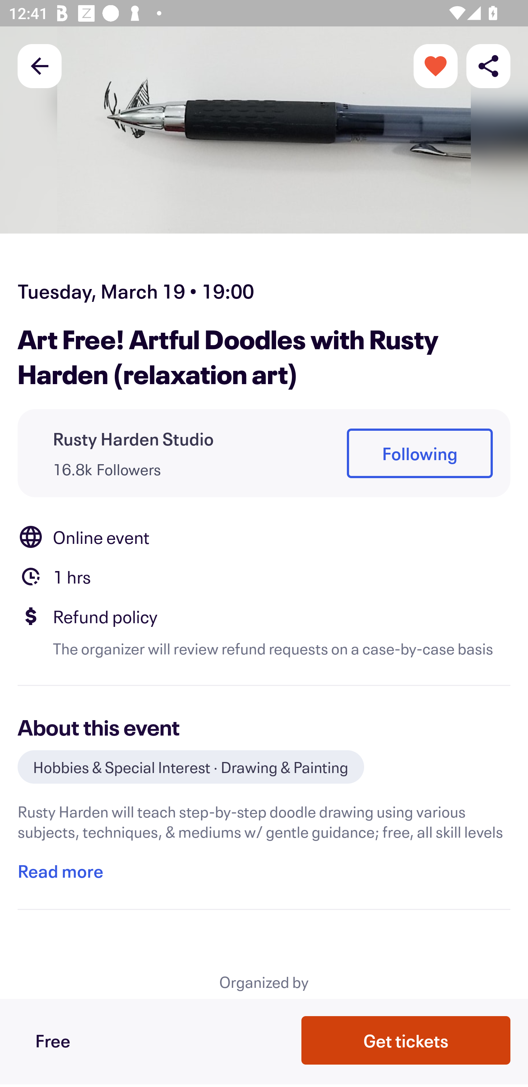  Describe the element at coordinates (419, 454) in the screenshot. I see `Following` at that location.